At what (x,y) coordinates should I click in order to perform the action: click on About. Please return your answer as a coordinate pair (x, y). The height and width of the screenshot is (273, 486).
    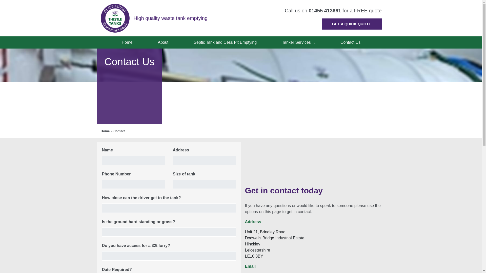
    Looking at the image, I should click on (163, 42).